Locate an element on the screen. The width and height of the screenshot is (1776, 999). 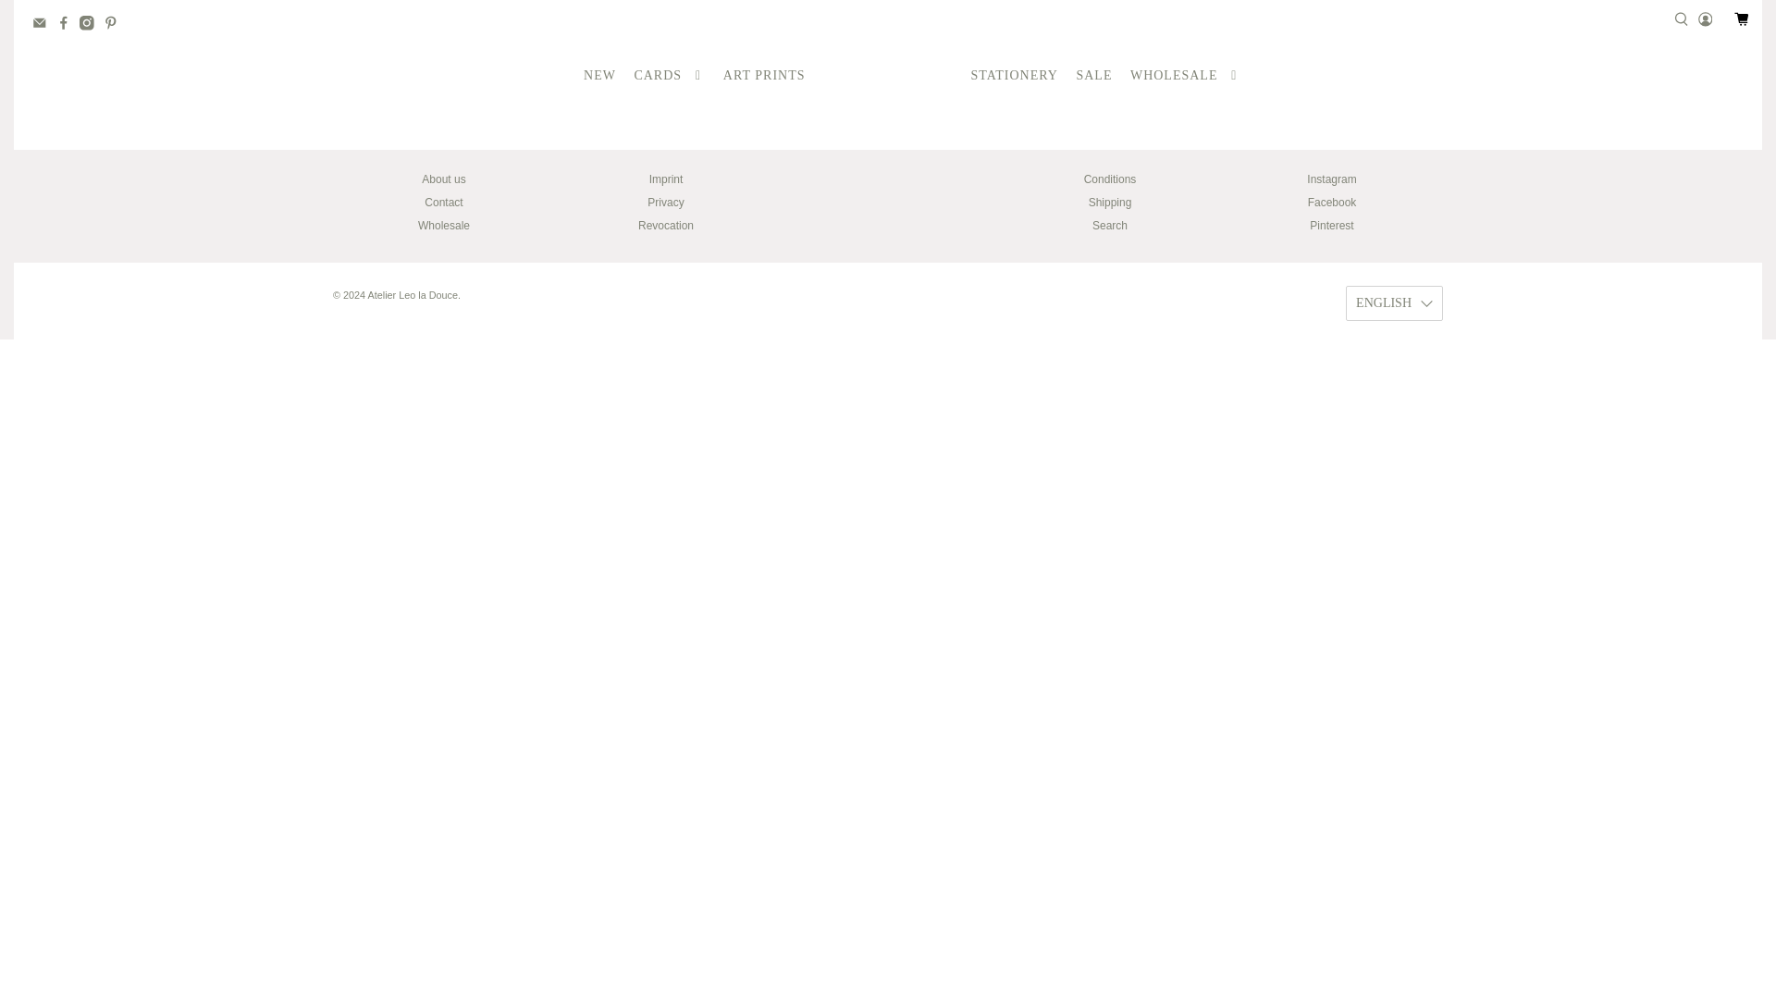
SALE is located at coordinates (1094, 75).